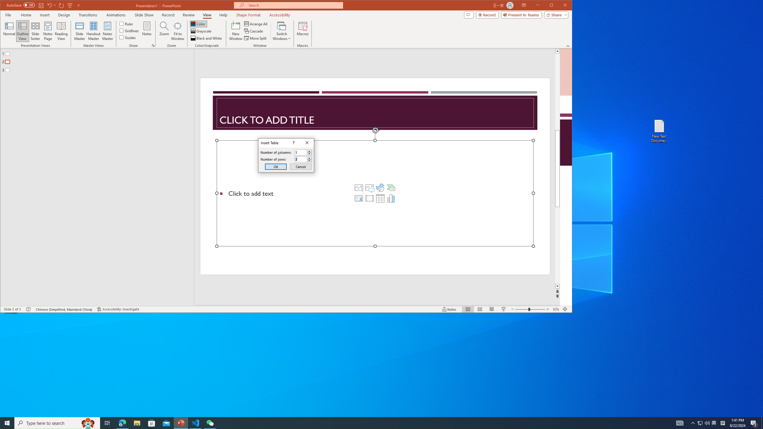 The image size is (763, 429). Describe the element at coordinates (254, 31) in the screenshot. I see `Cascade` at that location.